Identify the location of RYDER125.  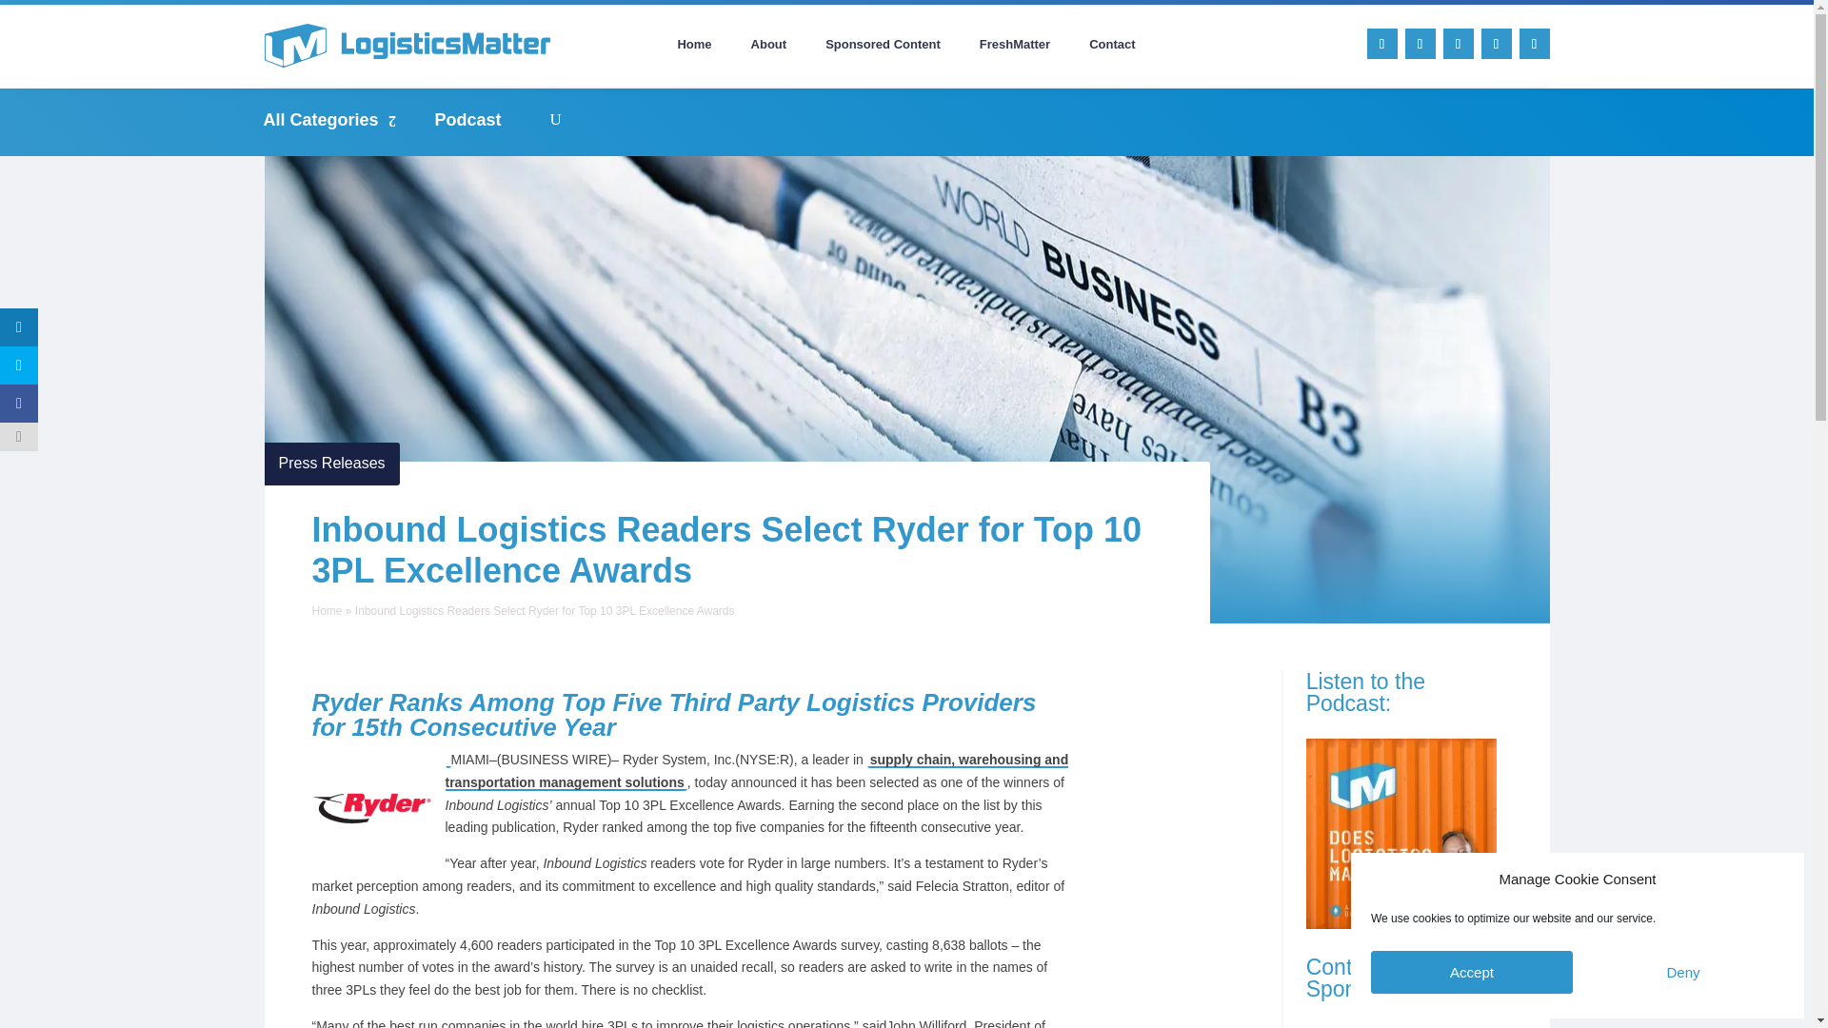
(371, 808).